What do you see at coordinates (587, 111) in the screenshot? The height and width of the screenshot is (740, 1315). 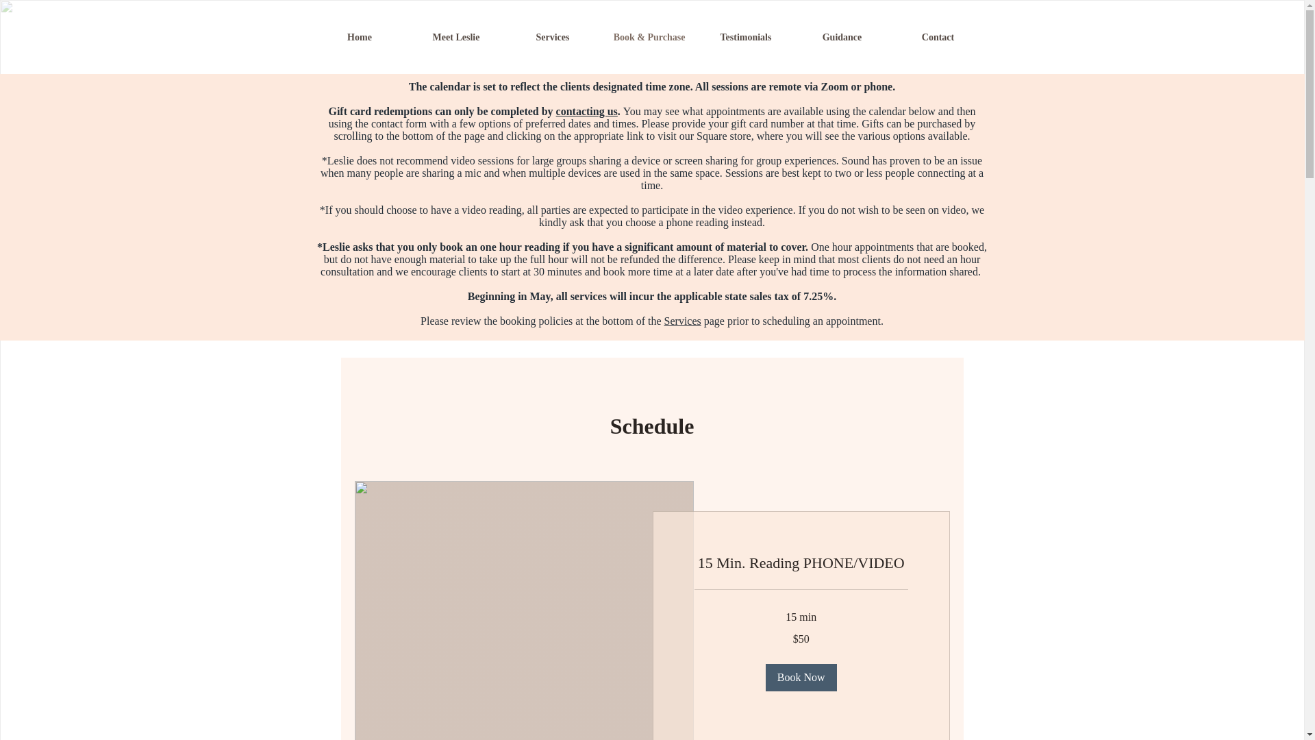 I see `contacting us` at bounding box center [587, 111].